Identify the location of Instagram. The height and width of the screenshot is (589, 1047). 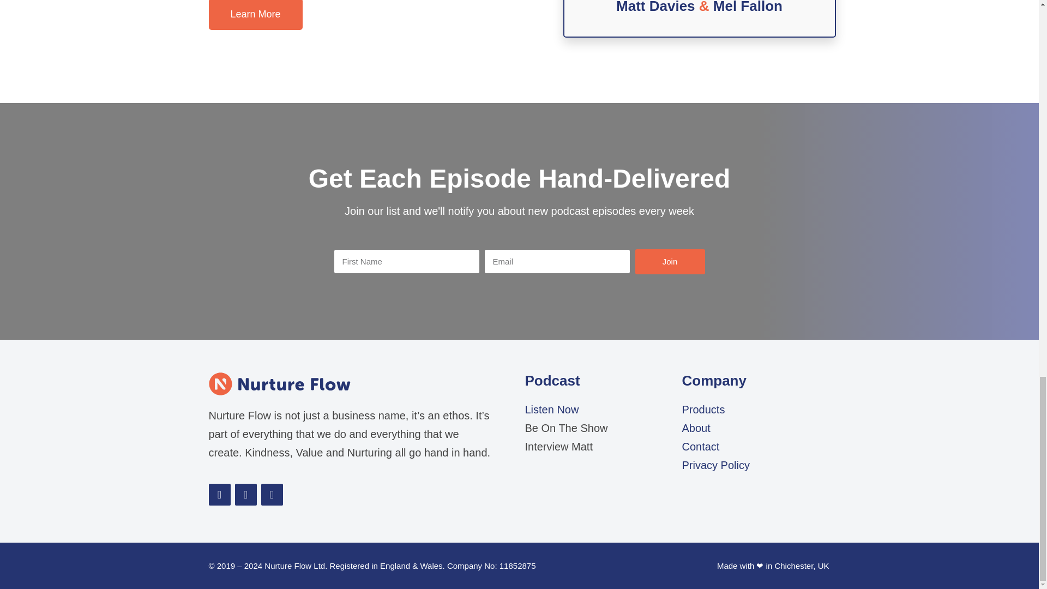
(272, 494).